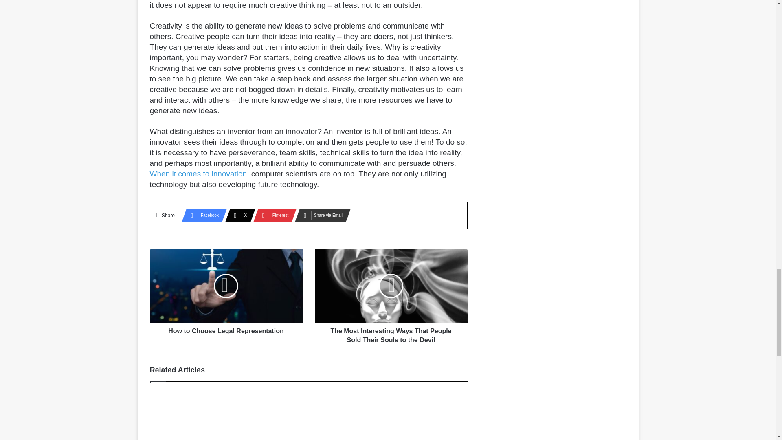  I want to click on Share via Email, so click(320, 216).